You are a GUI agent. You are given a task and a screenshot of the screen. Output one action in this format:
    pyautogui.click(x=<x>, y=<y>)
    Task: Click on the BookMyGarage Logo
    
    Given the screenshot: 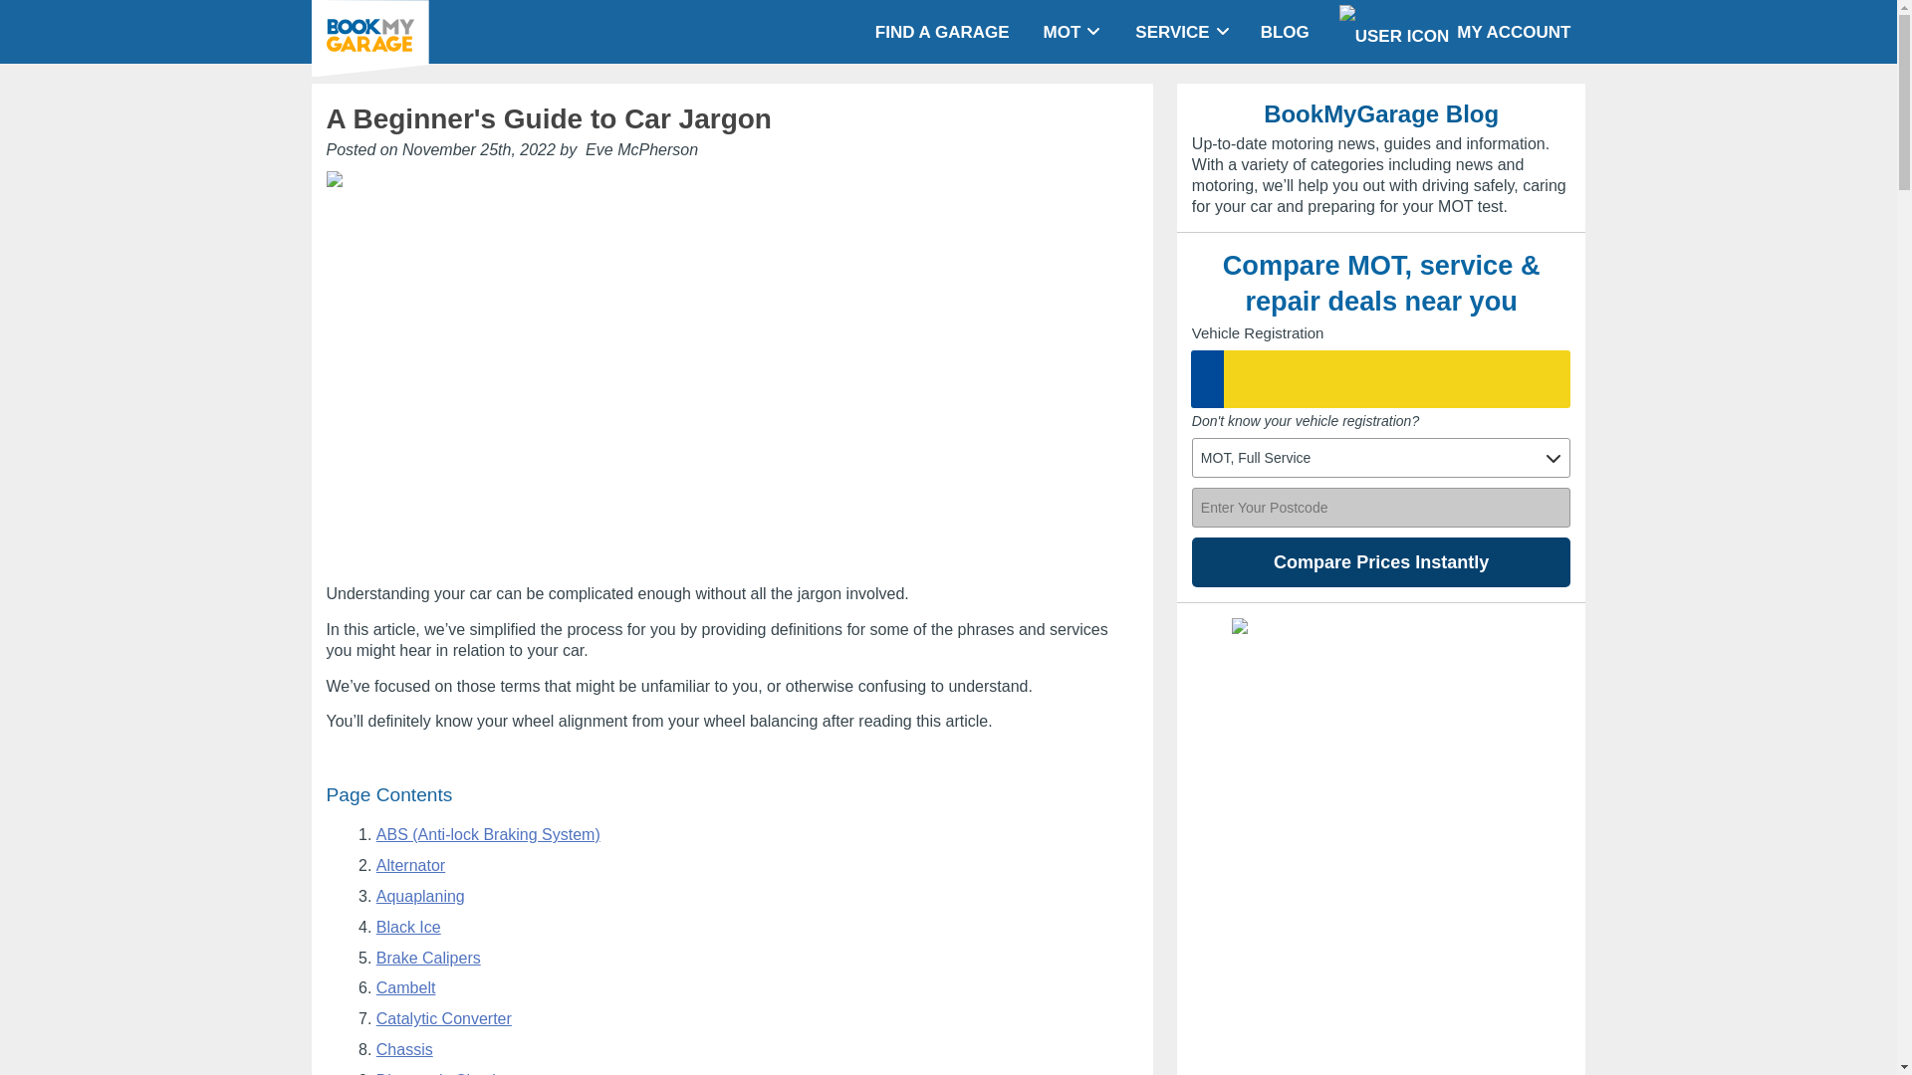 What is the action you would take?
    pyautogui.click(x=368, y=38)
    